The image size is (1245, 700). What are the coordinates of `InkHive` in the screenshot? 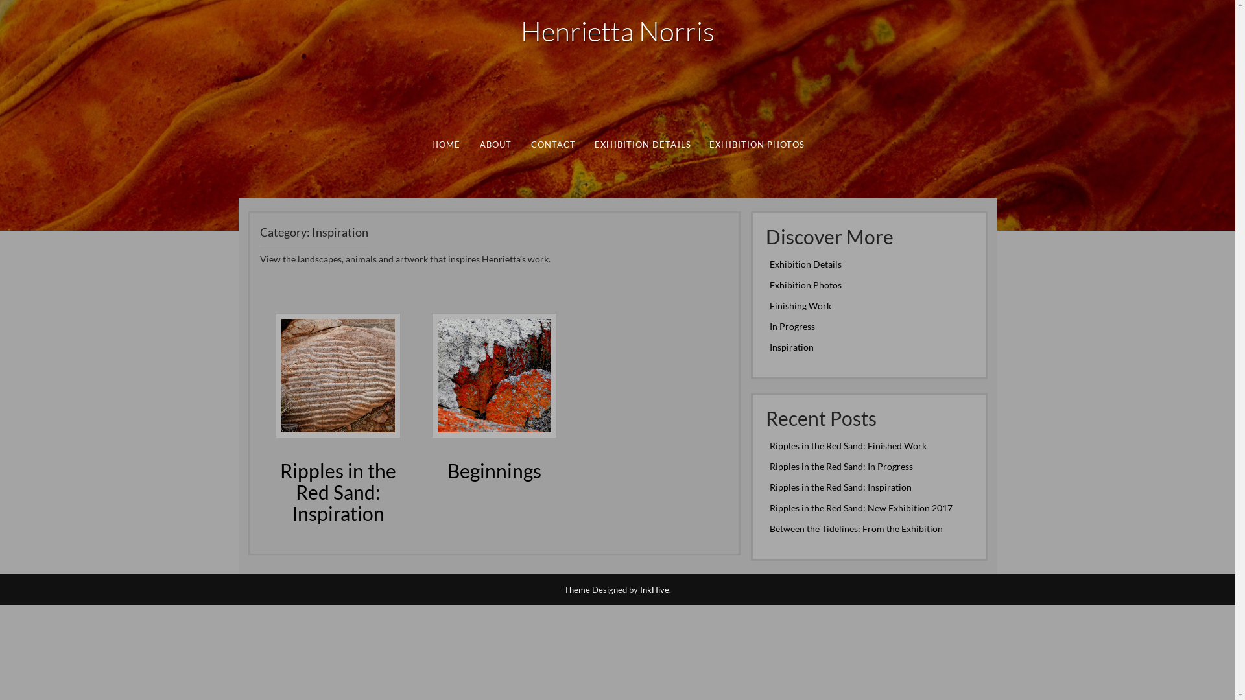 It's located at (655, 590).